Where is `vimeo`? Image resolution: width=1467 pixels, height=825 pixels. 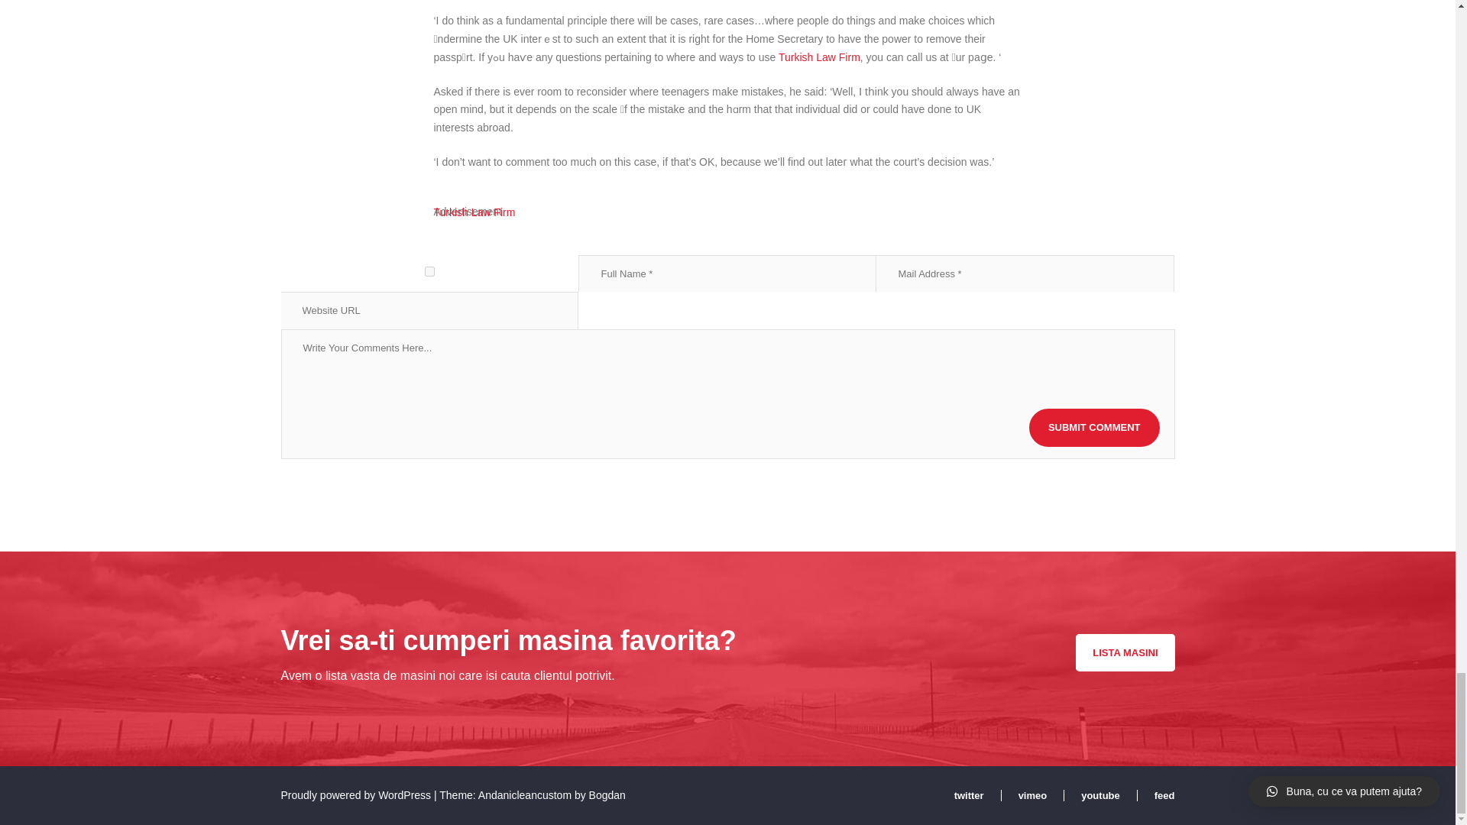
vimeo is located at coordinates (1041, 794).